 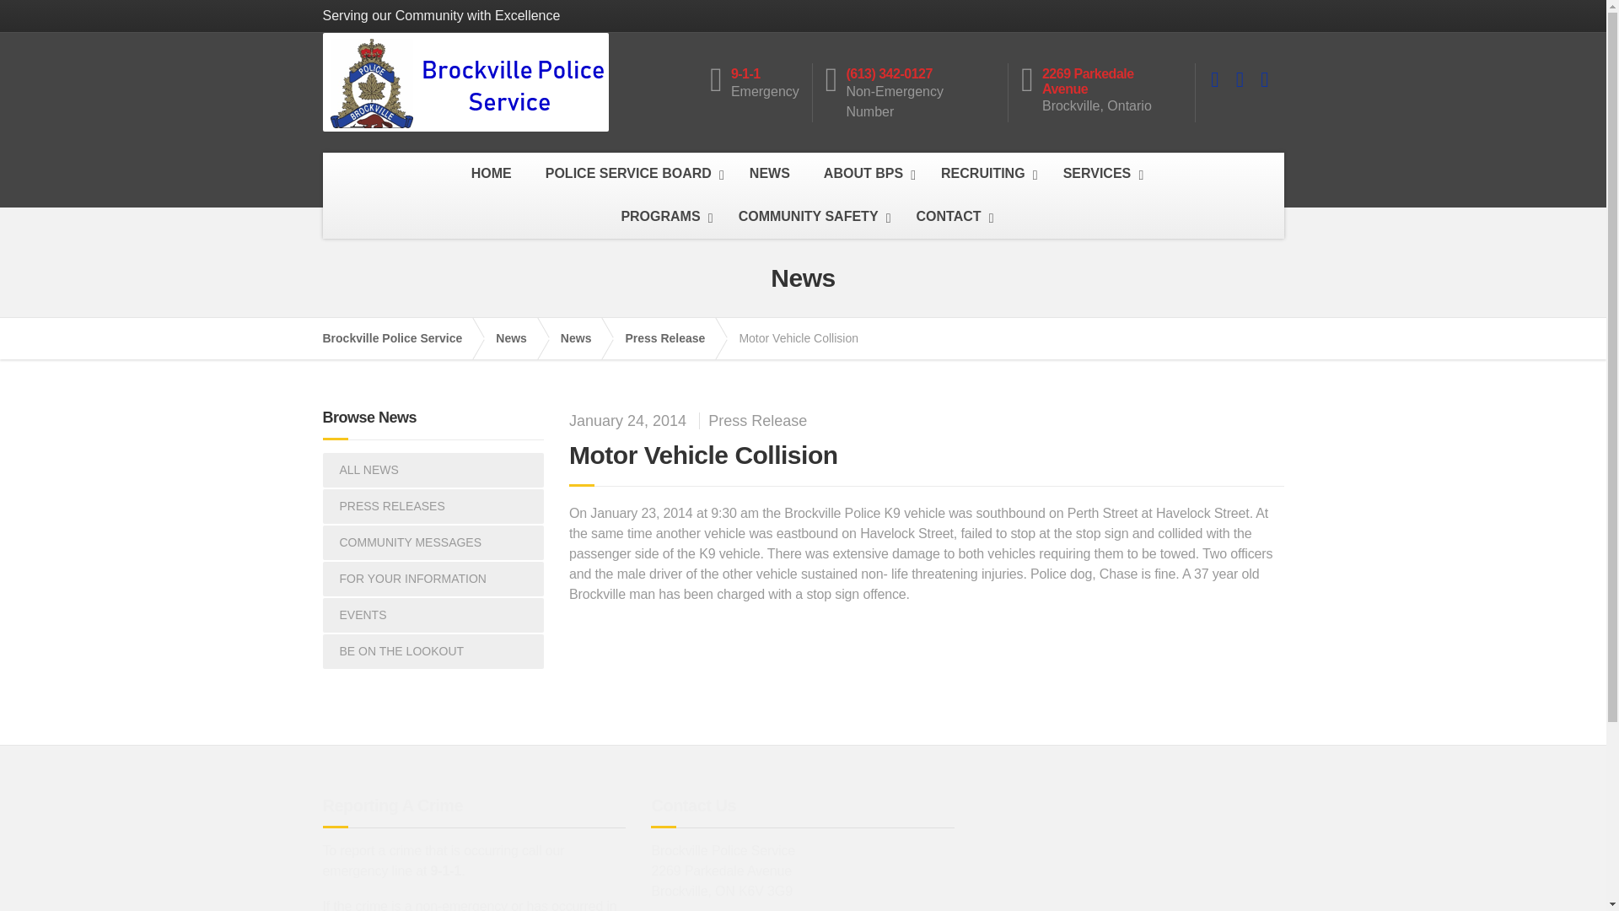 I want to click on Contact, so click(x=951, y=217).